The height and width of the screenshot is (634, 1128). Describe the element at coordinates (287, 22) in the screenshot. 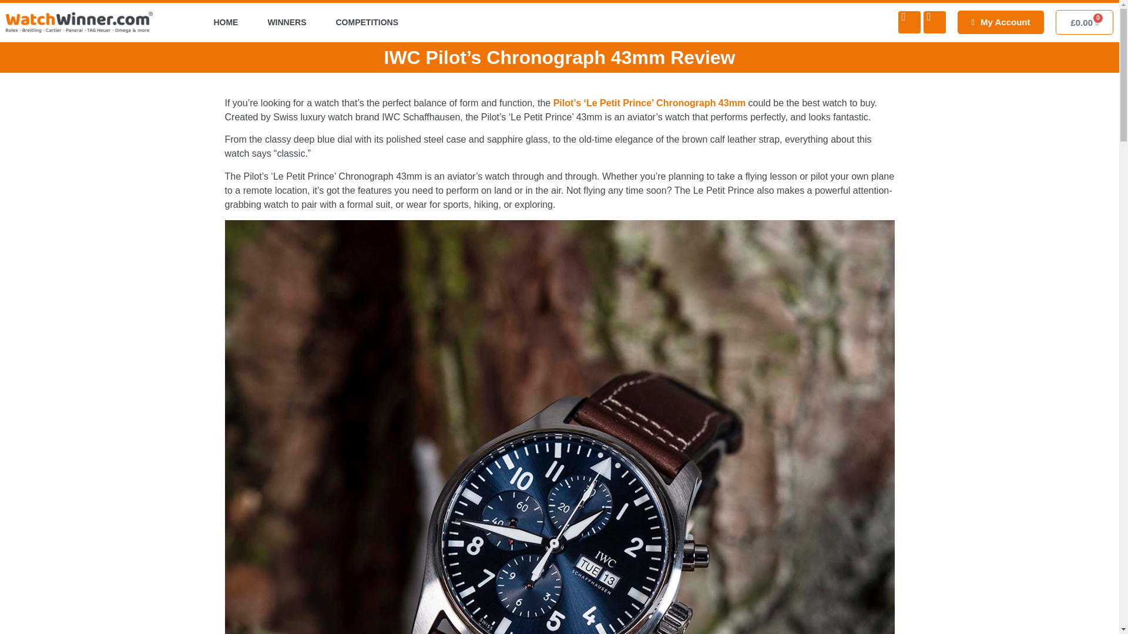

I see `WINNERS` at that location.